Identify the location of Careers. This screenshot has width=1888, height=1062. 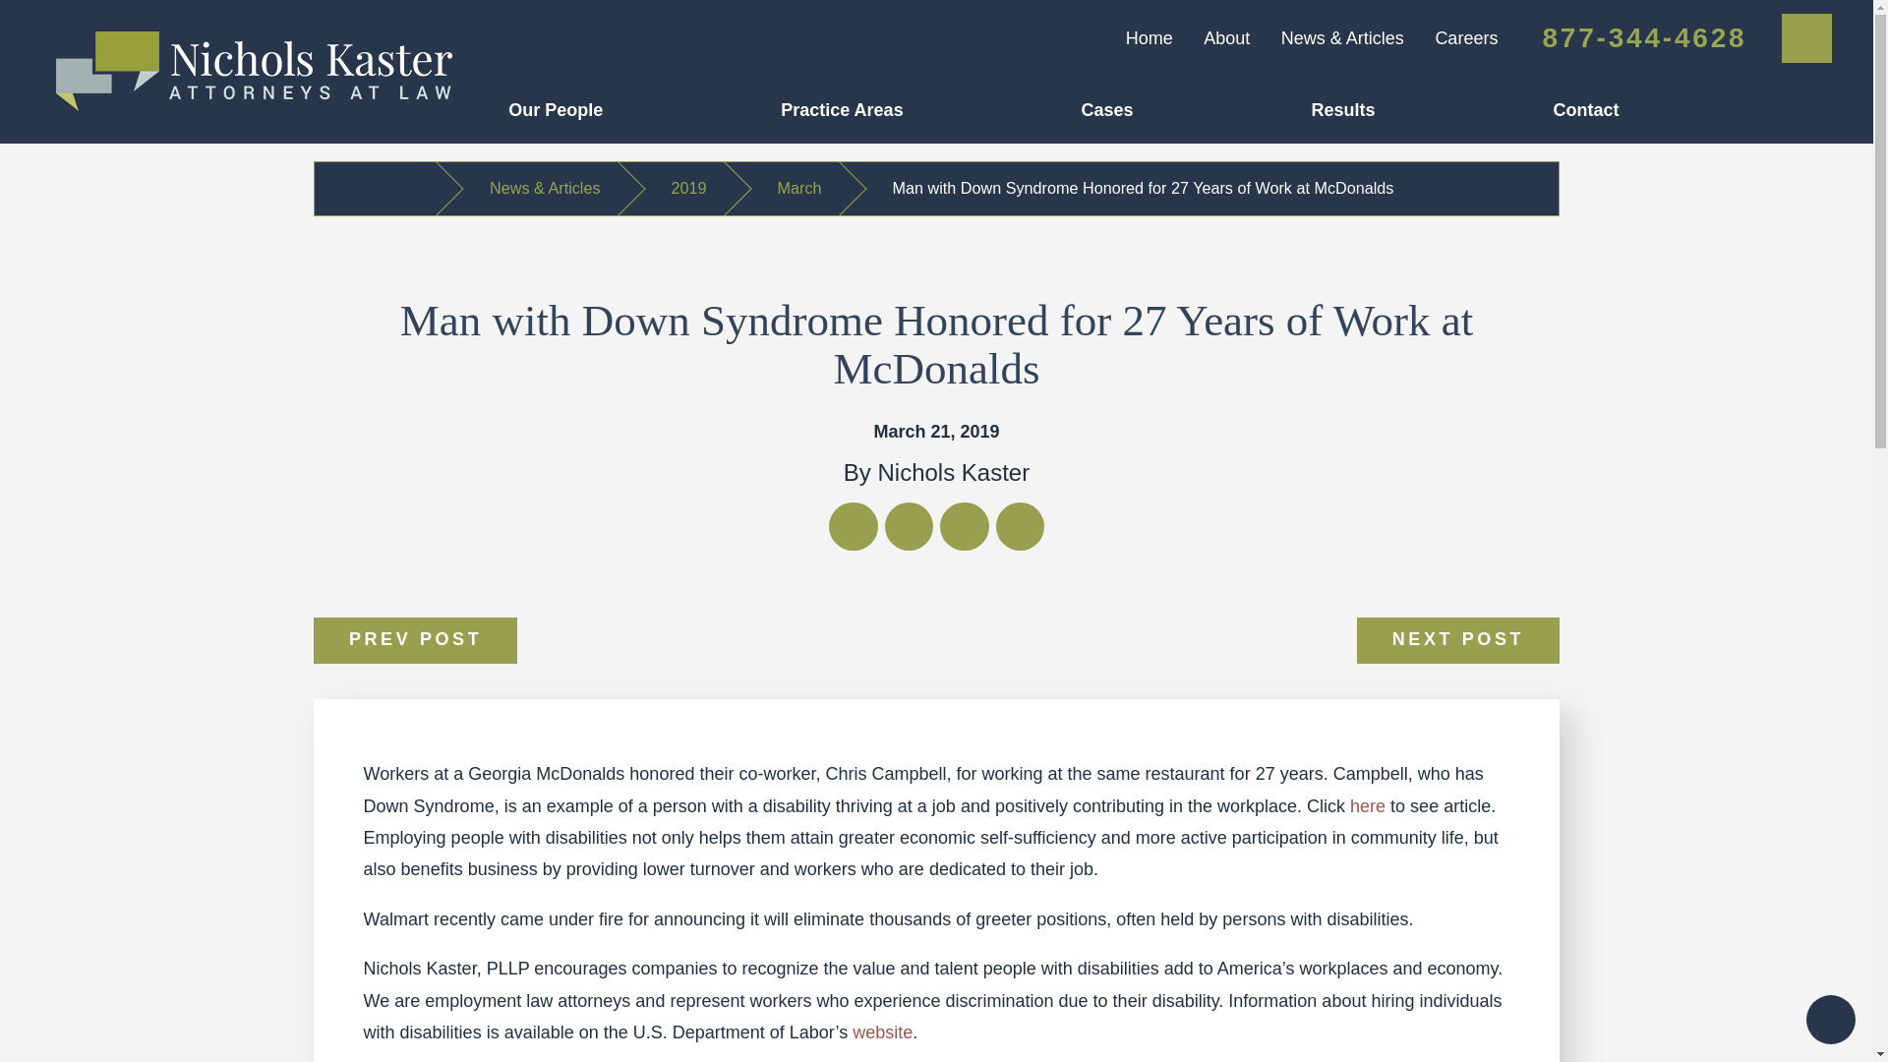
(1465, 37).